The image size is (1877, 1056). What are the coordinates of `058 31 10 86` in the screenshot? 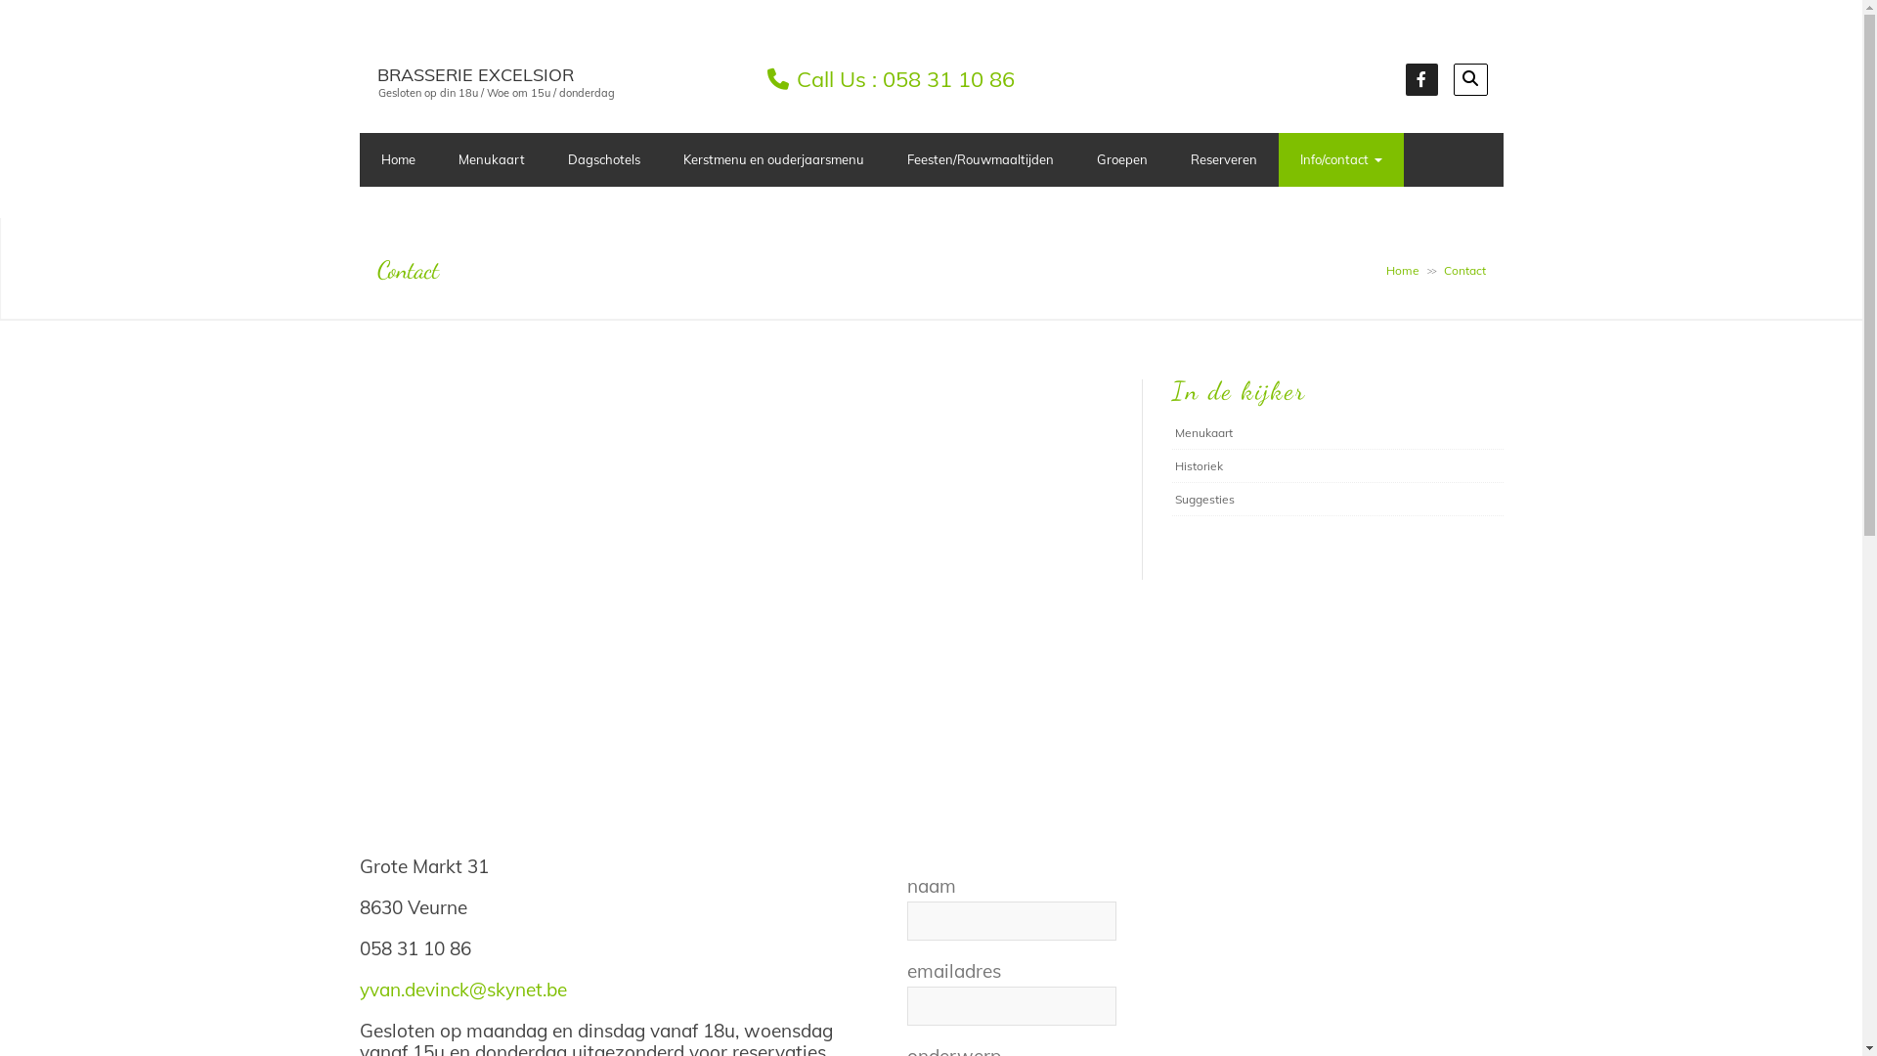 It's located at (948, 79).